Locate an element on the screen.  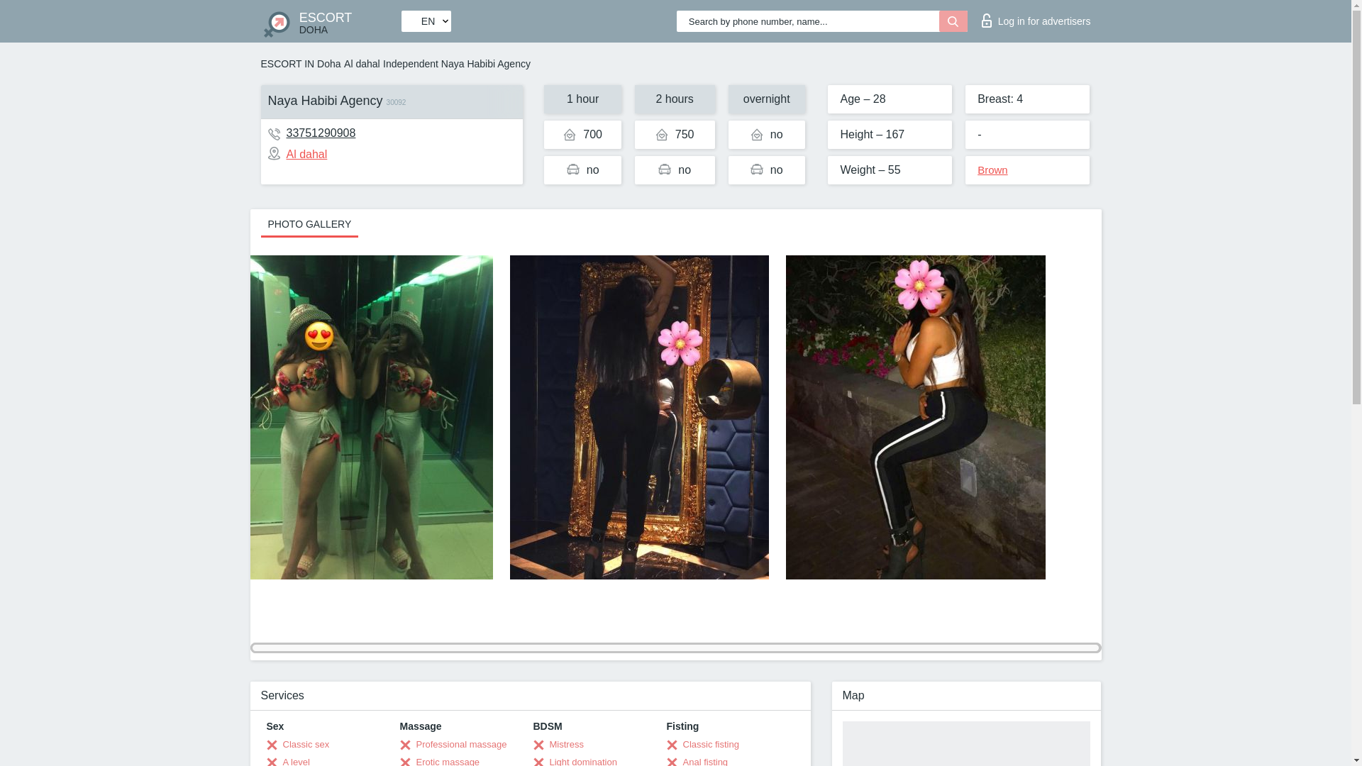
33751290908 is located at coordinates (321, 133).